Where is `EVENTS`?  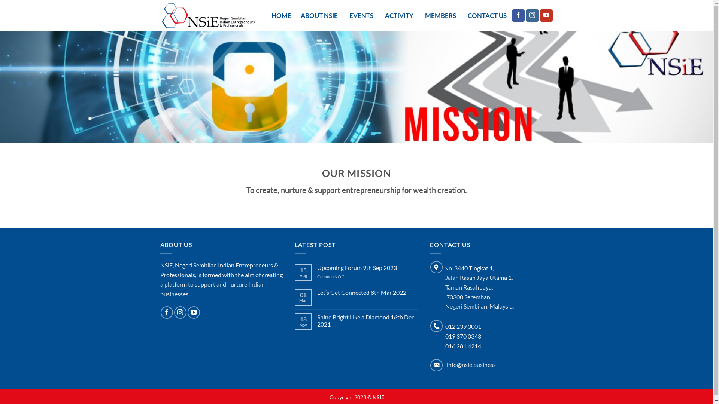
EVENTS is located at coordinates (362, 16).